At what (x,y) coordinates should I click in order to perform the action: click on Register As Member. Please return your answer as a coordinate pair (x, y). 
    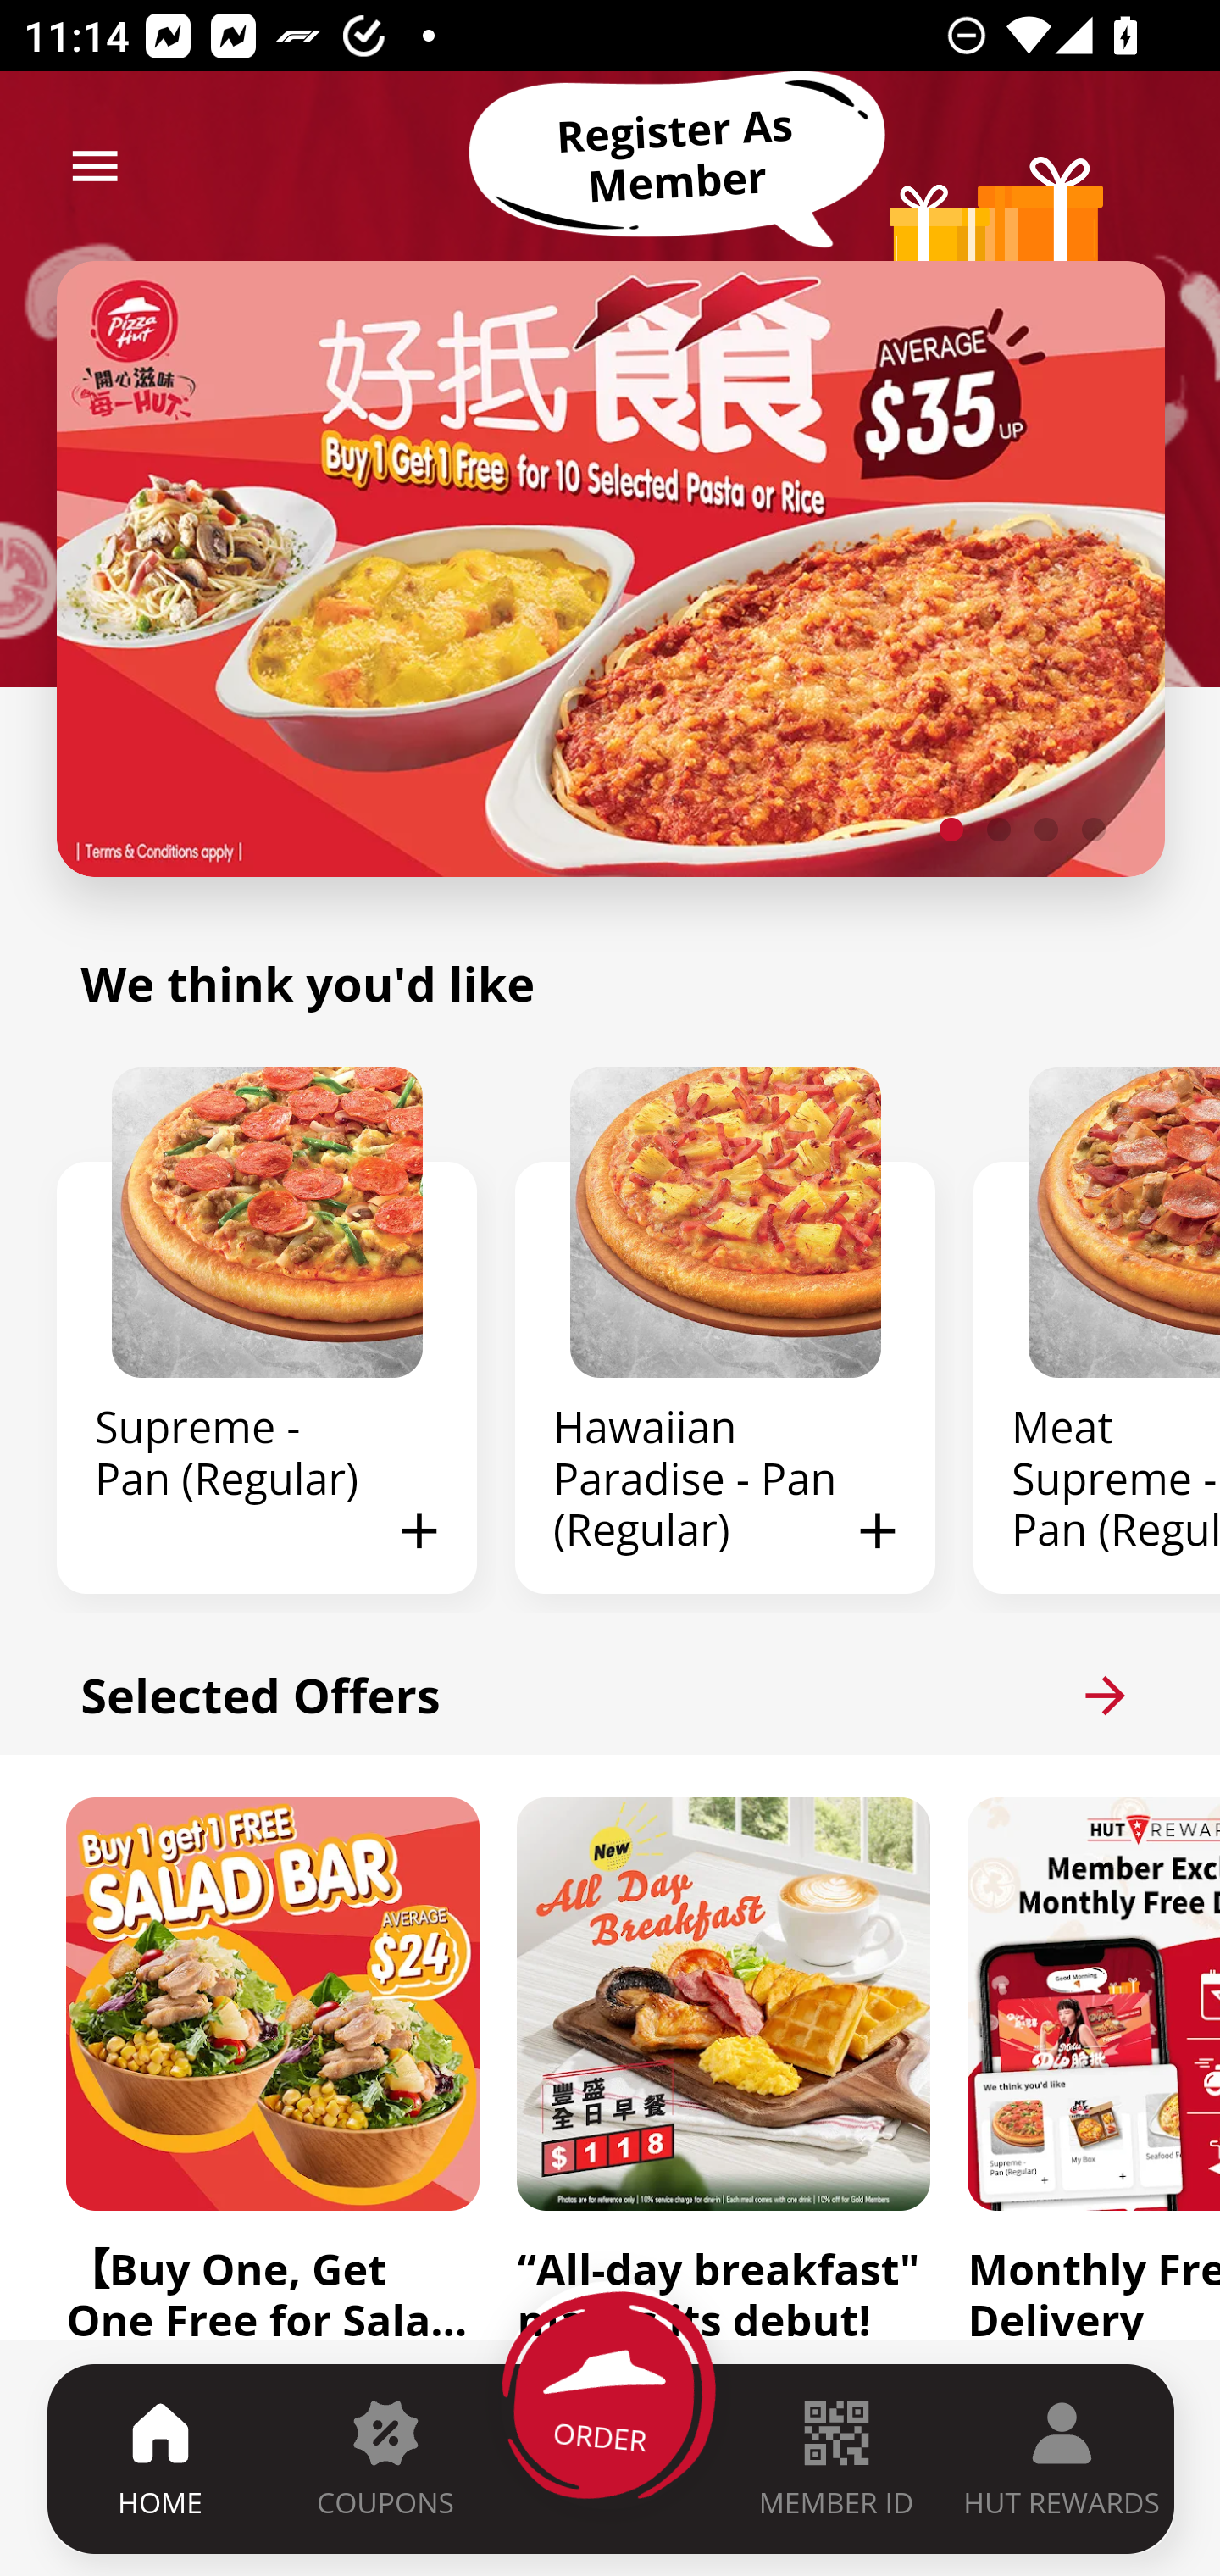
    Looking at the image, I should click on (676, 157).